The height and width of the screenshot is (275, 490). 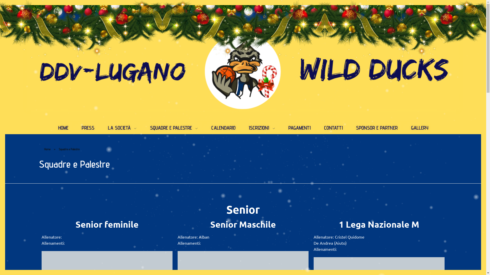 What do you see at coordinates (243, 72) in the screenshot?
I see `imageedit_7_2086685746` at bounding box center [243, 72].